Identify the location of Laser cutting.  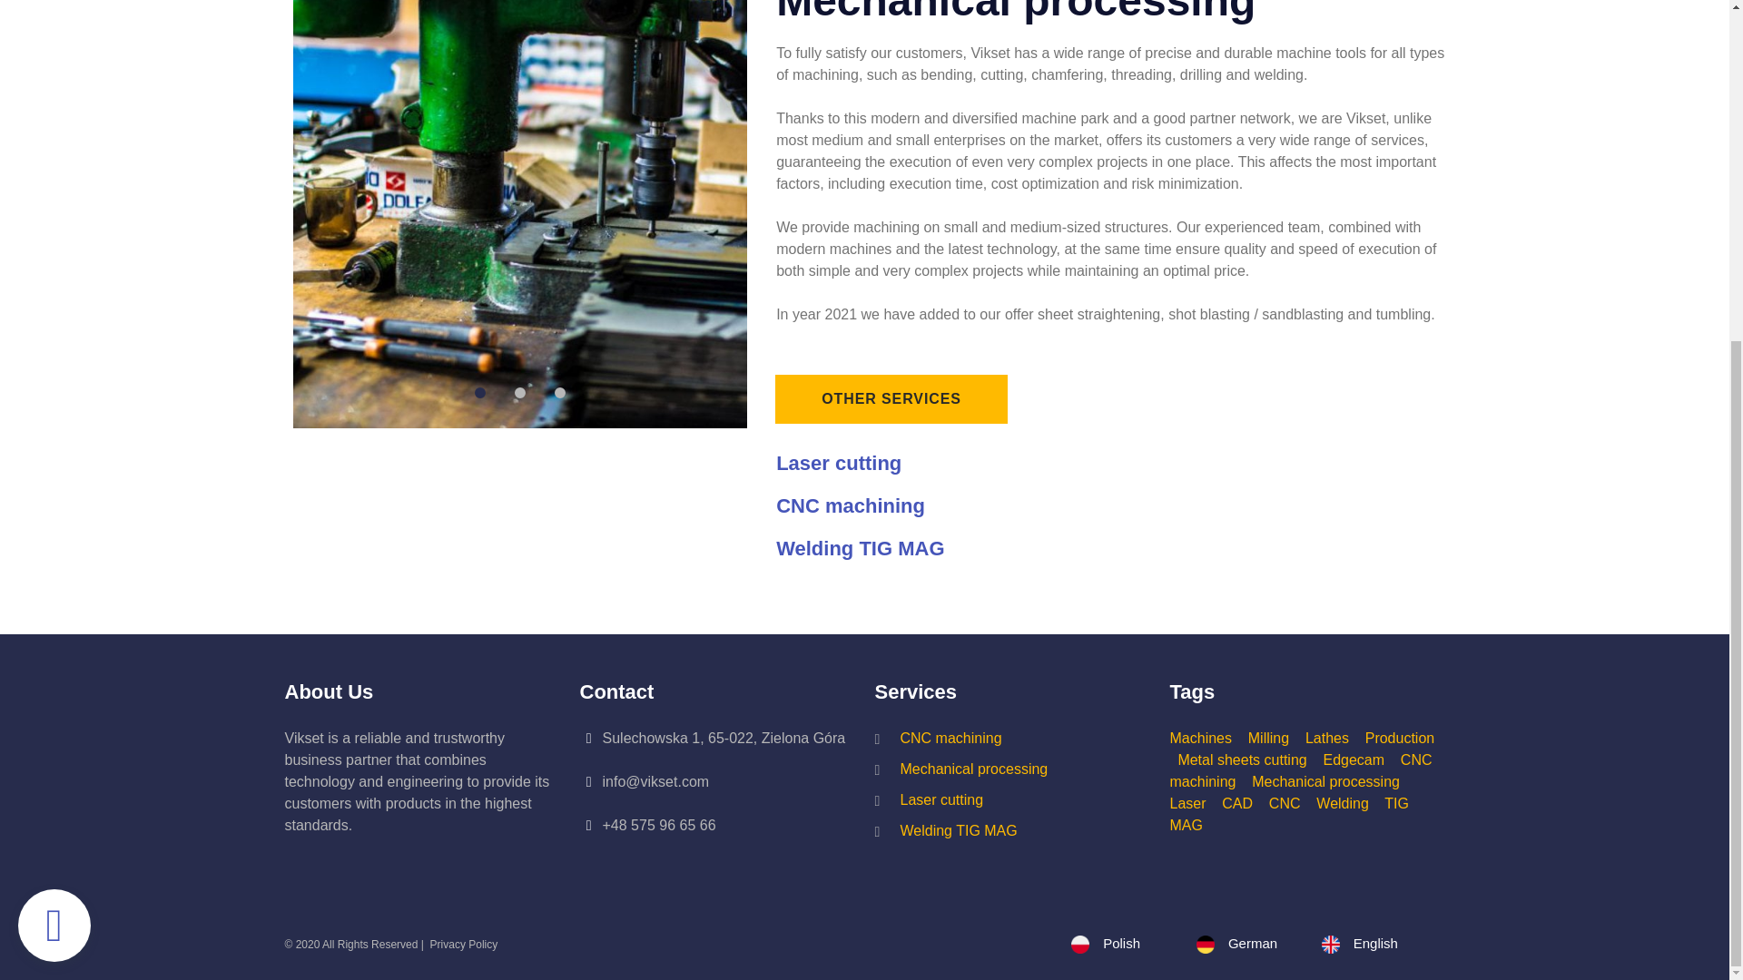
(838, 463).